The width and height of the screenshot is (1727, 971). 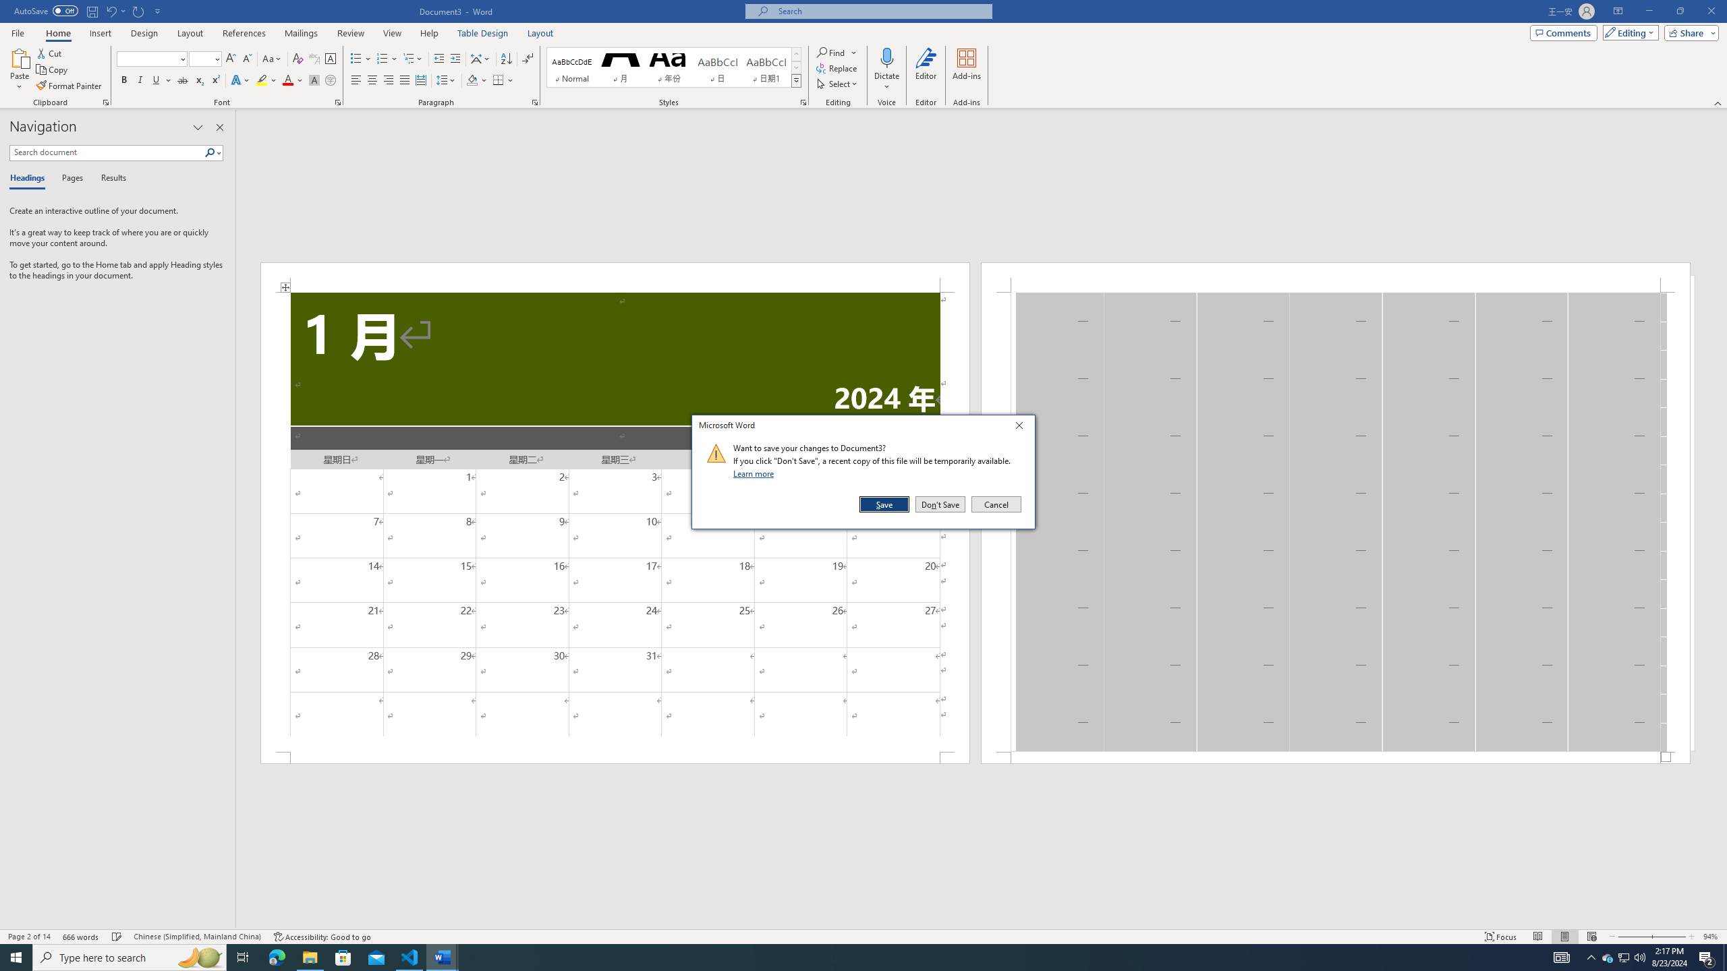 I want to click on Text Highlight Color, so click(x=266, y=81).